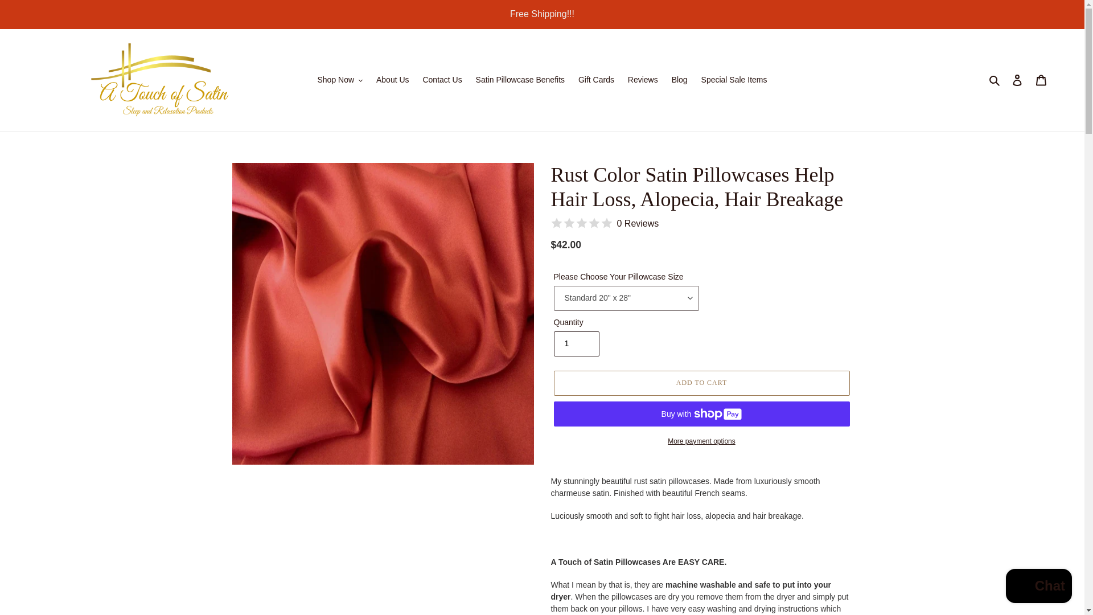  What do you see at coordinates (1038, 587) in the screenshot?
I see `Shopify online store chat` at bounding box center [1038, 587].